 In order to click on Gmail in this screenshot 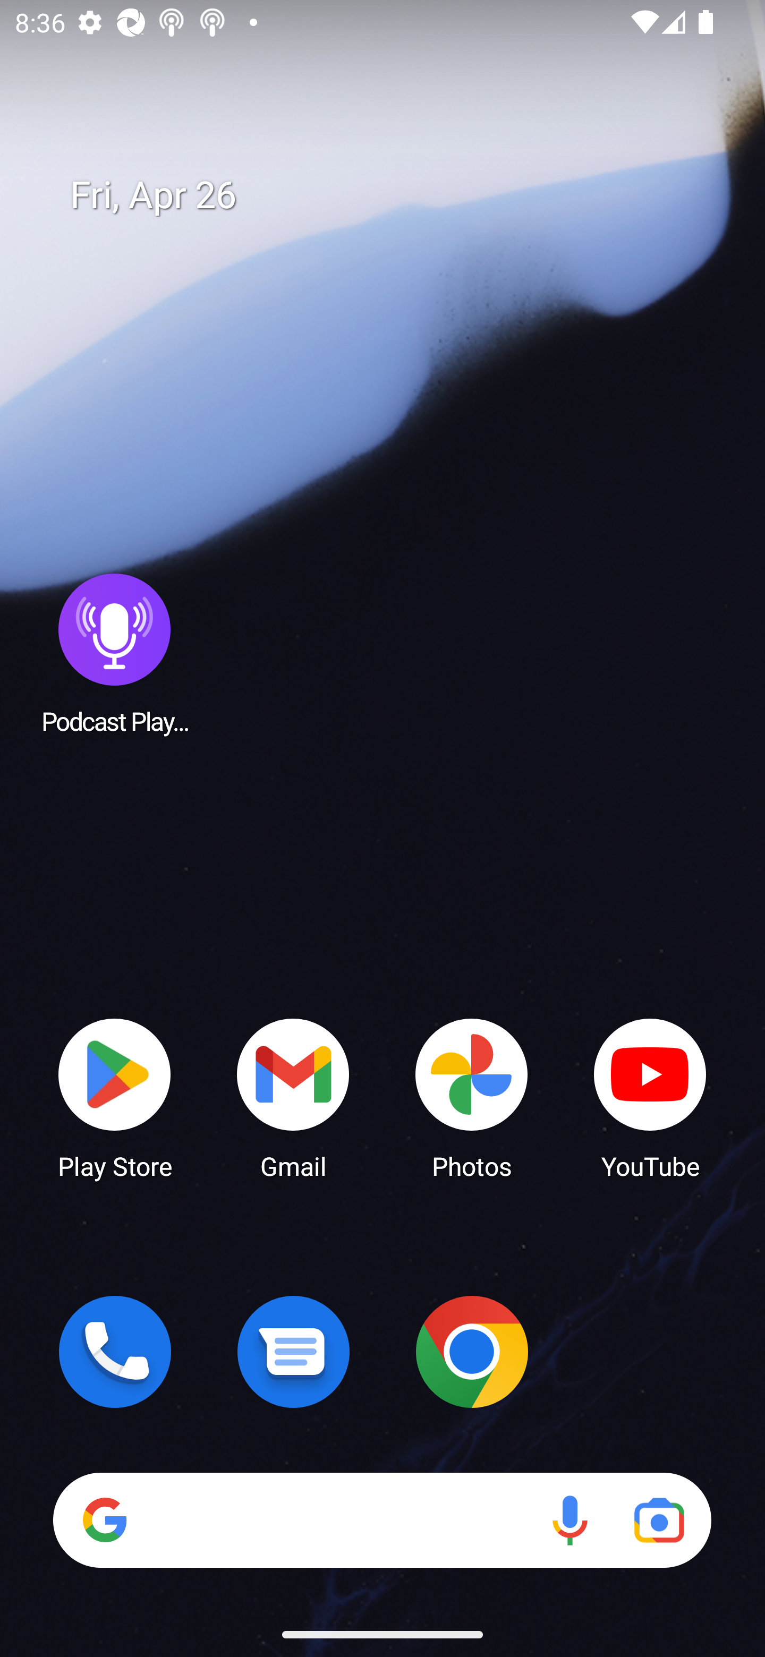, I will do `click(293, 1097)`.